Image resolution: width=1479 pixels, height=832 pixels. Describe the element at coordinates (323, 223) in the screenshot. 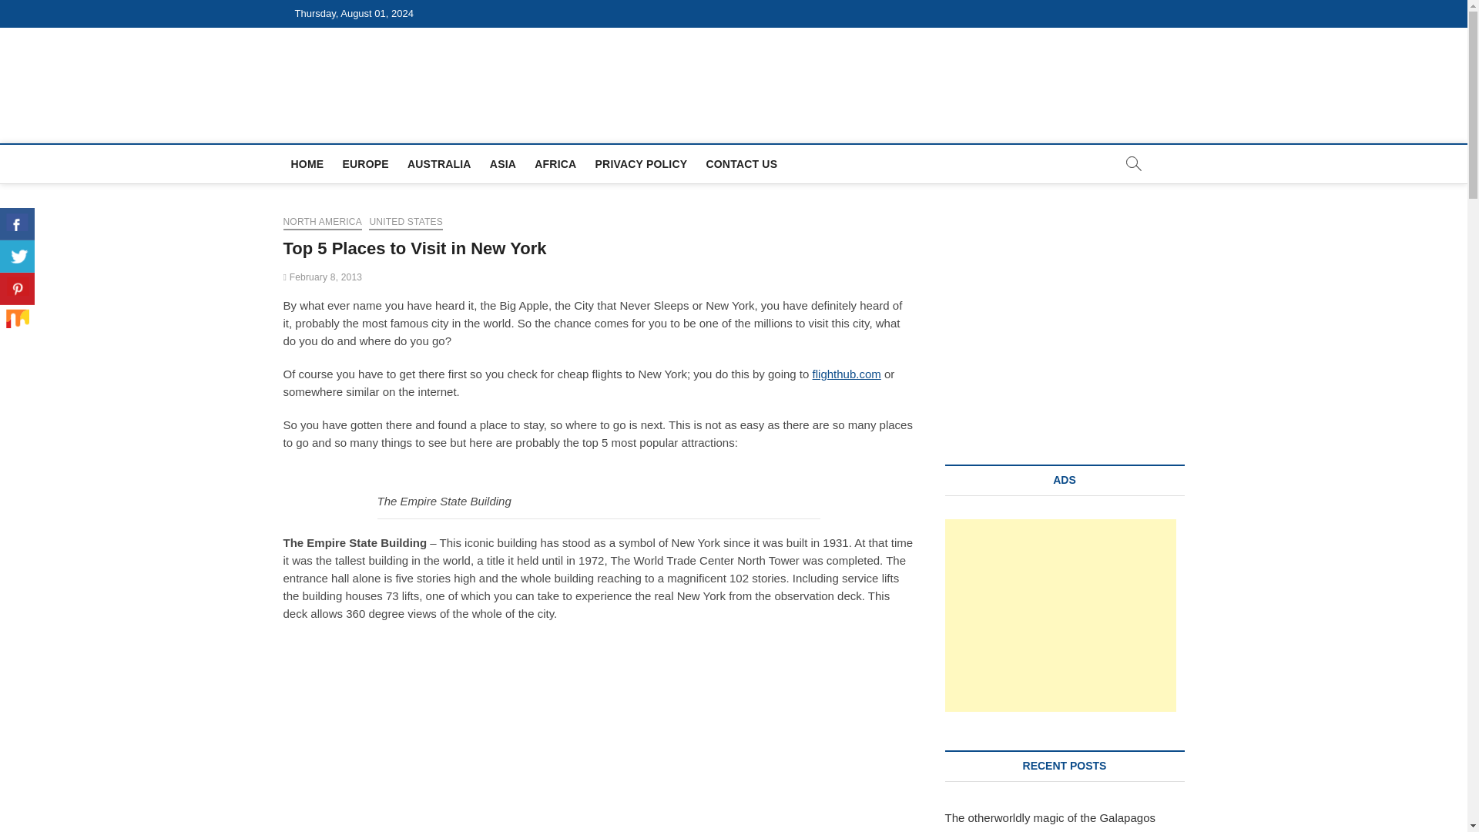

I see `NORTH AMERICA` at that location.